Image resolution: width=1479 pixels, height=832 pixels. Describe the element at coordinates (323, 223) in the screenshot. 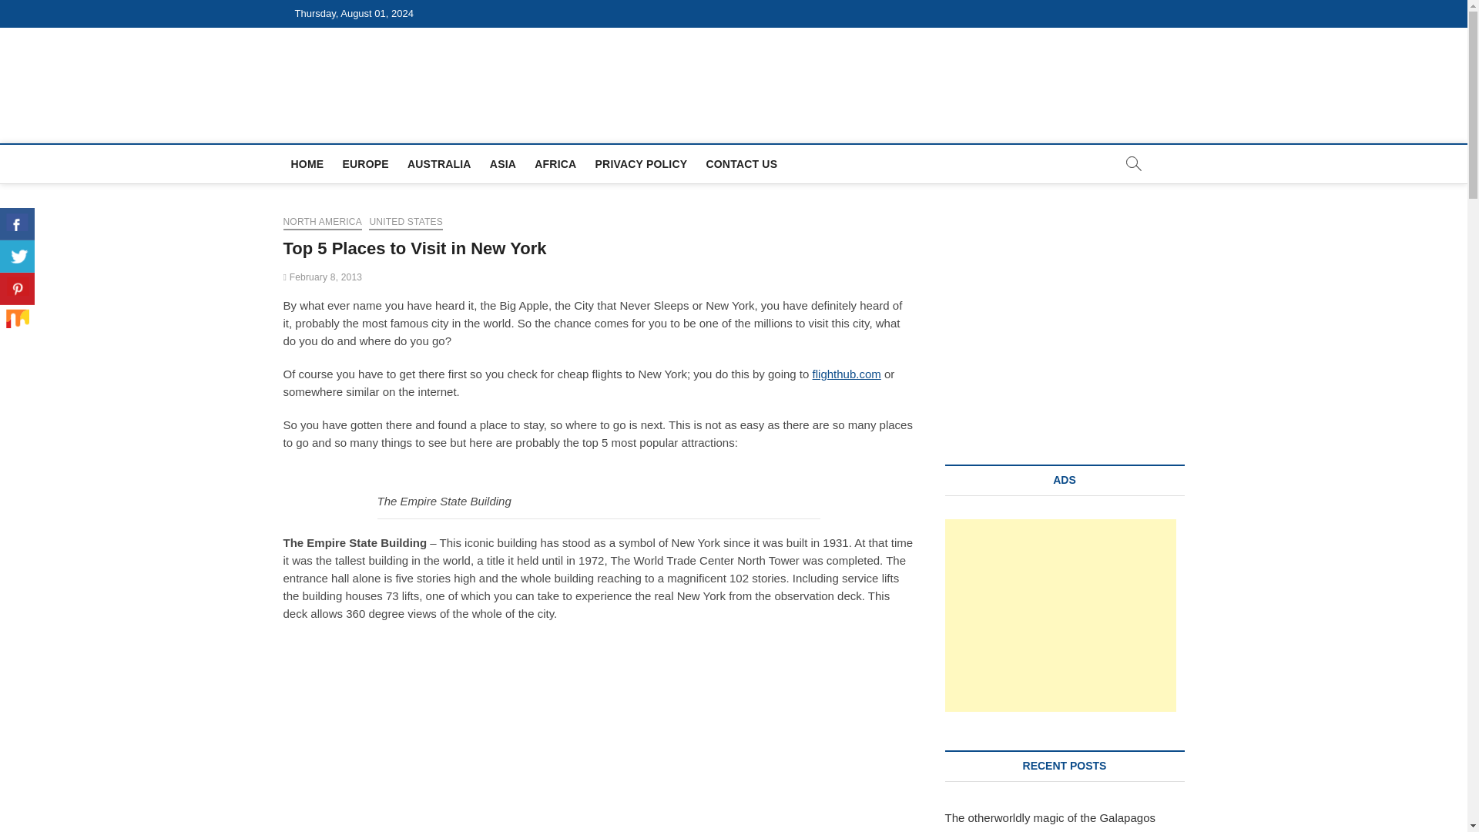

I see `NORTH AMERICA` at that location.